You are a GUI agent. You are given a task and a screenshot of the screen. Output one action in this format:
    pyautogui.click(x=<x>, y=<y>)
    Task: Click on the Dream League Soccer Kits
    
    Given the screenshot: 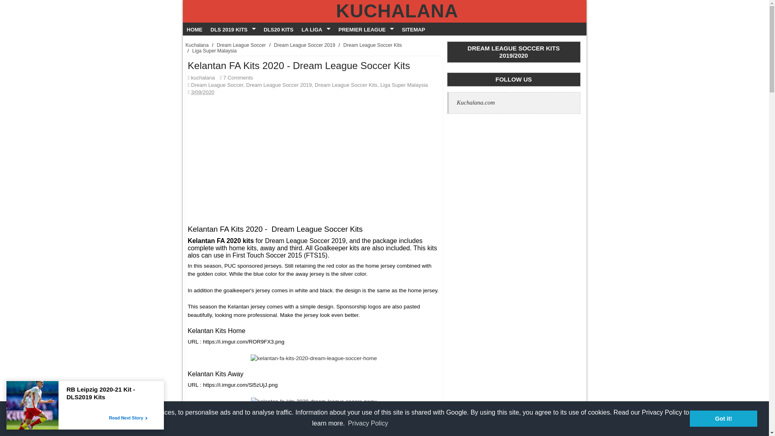 What is the action you would take?
    pyautogui.click(x=373, y=45)
    